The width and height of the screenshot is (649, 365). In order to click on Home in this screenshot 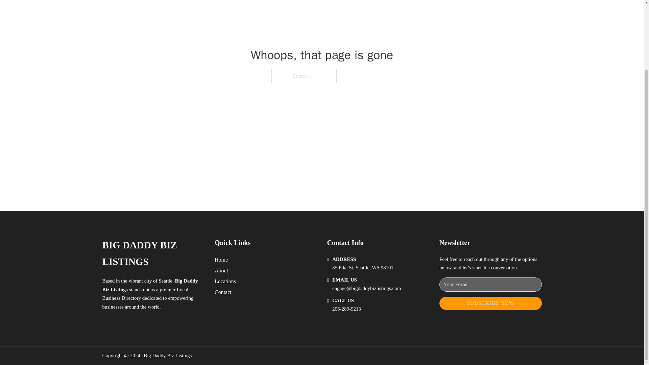, I will do `click(221, 260)`.